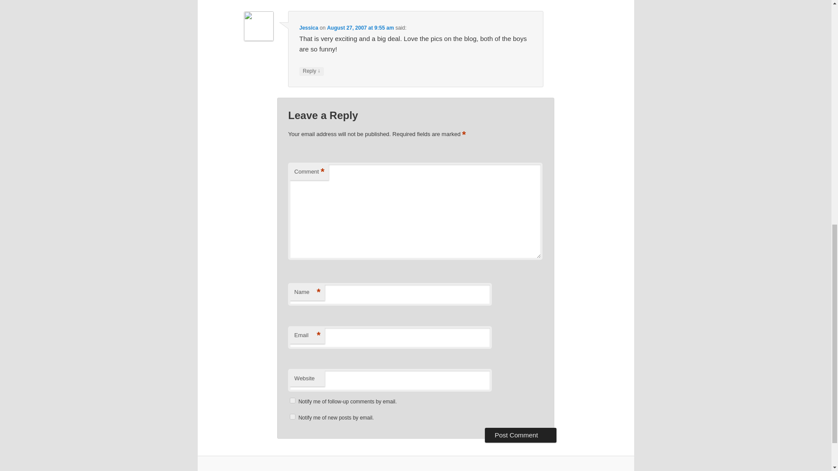 The image size is (838, 471). I want to click on subscribe, so click(292, 400).